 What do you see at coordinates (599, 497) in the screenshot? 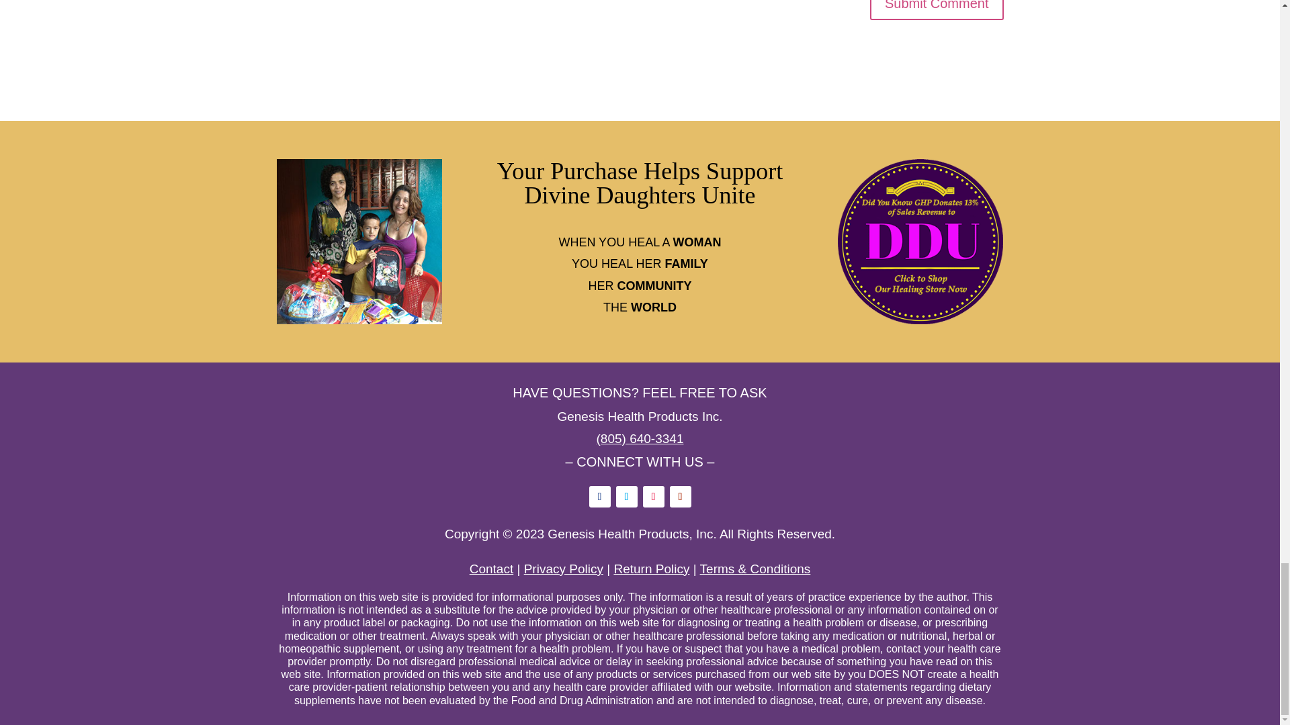
I see `Follow on Facebook` at bounding box center [599, 497].